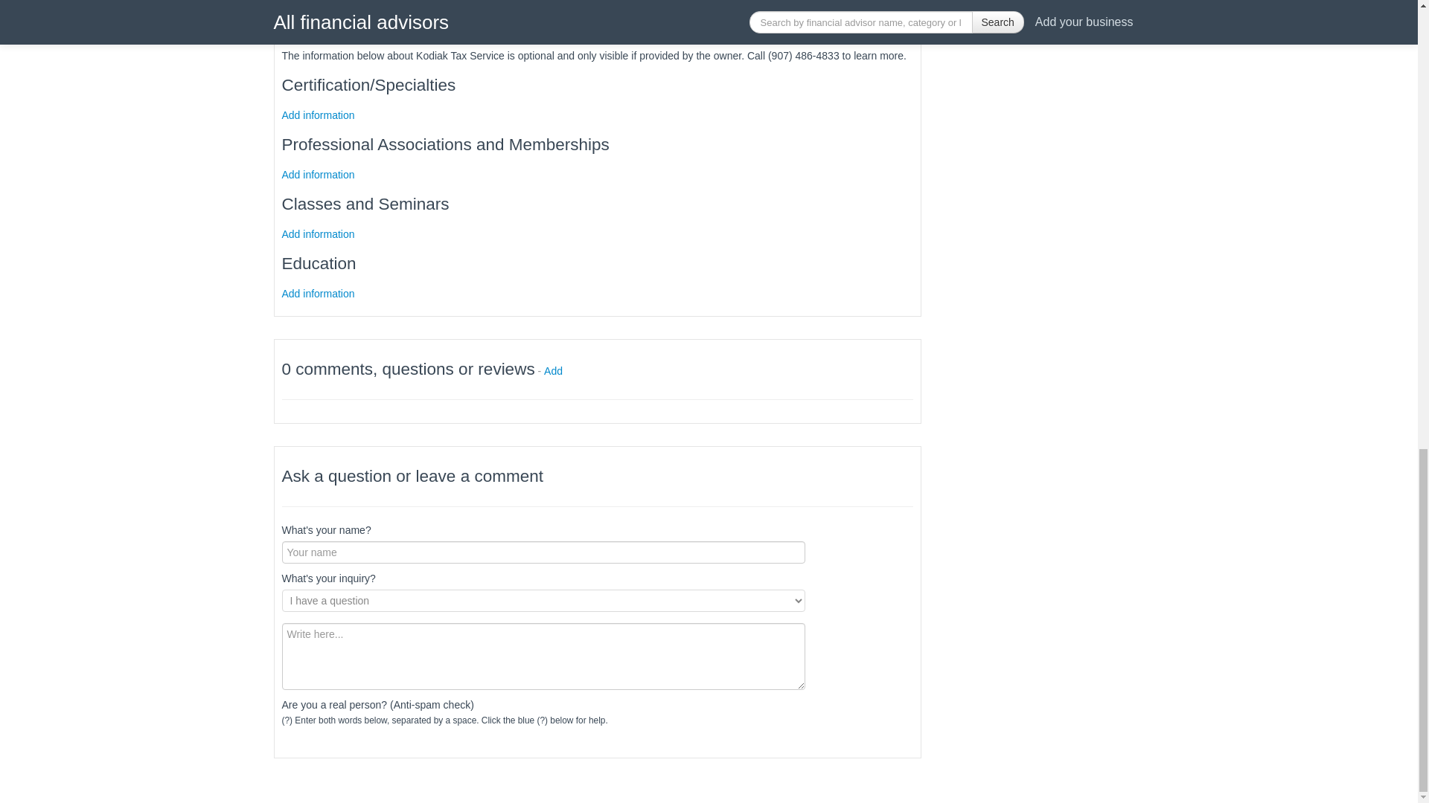  I want to click on Add information, so click(318, 292).